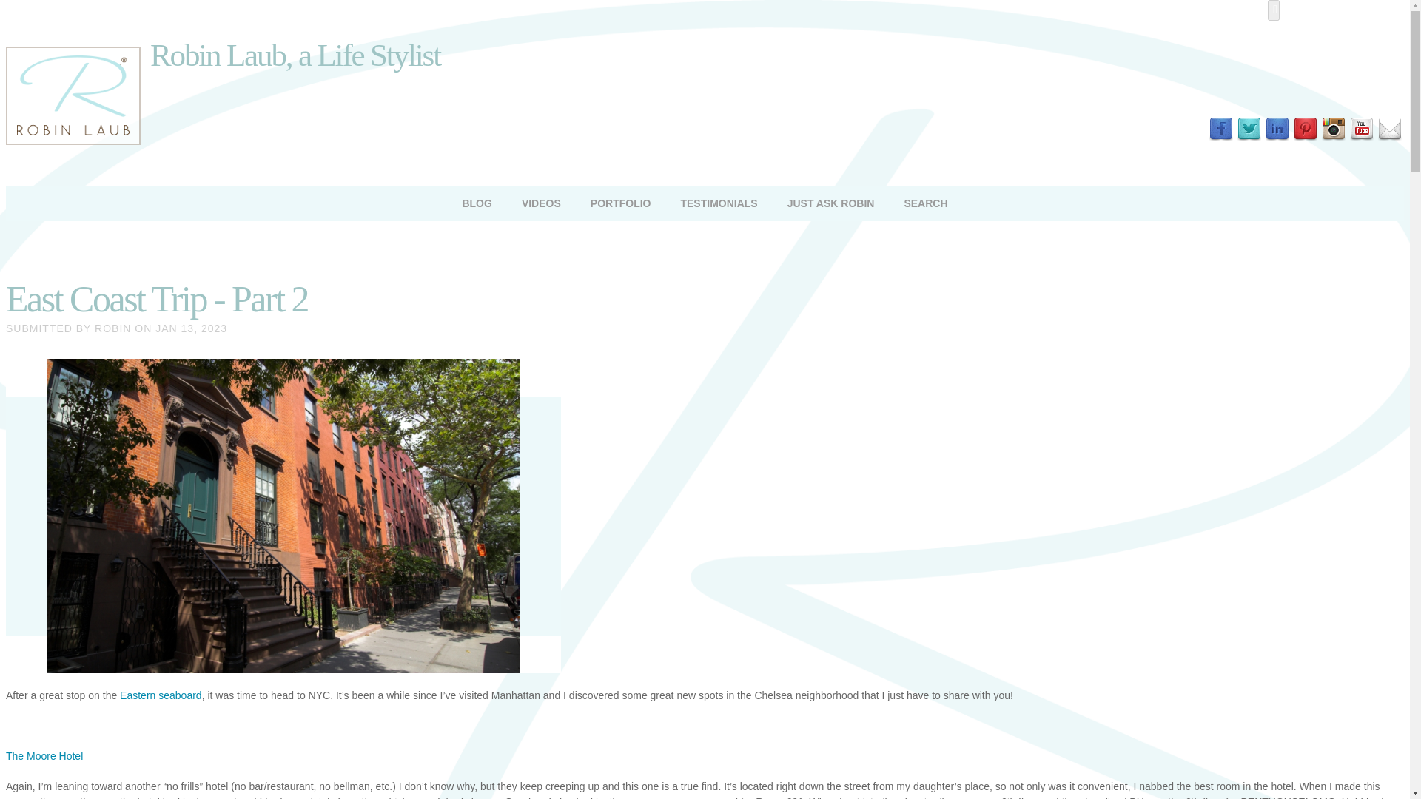  I want to click on Home, so click(73, 141).